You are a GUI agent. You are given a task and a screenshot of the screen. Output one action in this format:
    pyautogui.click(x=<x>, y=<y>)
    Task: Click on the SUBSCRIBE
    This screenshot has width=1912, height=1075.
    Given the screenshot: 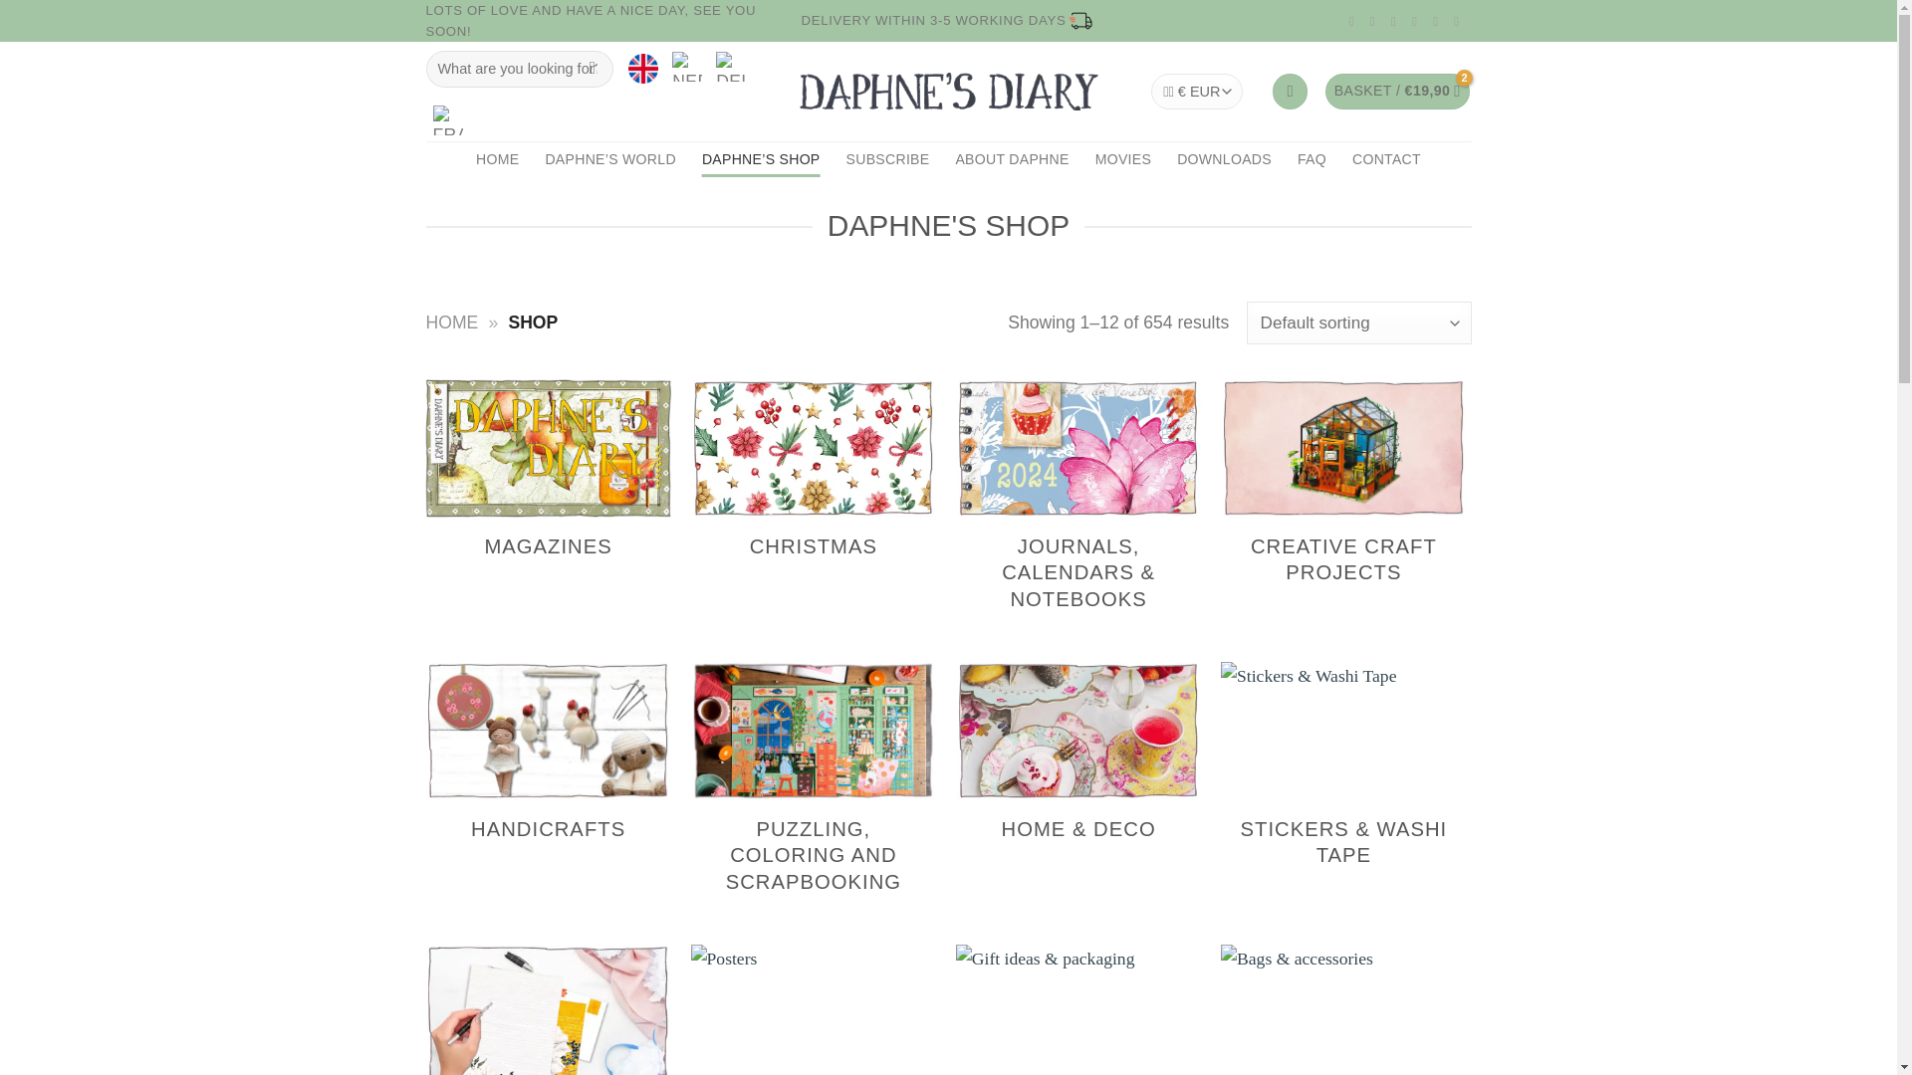 What is the action you would take?
    pyautogui.click(x=888, y=159)
    